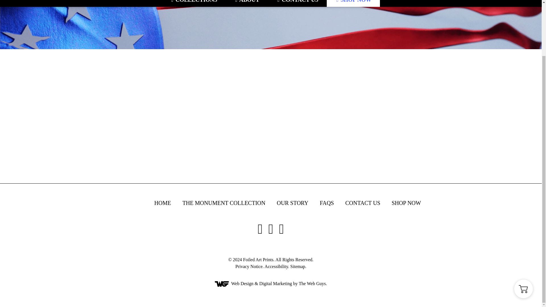  I want to click on Accessibility, so click(276, 266).